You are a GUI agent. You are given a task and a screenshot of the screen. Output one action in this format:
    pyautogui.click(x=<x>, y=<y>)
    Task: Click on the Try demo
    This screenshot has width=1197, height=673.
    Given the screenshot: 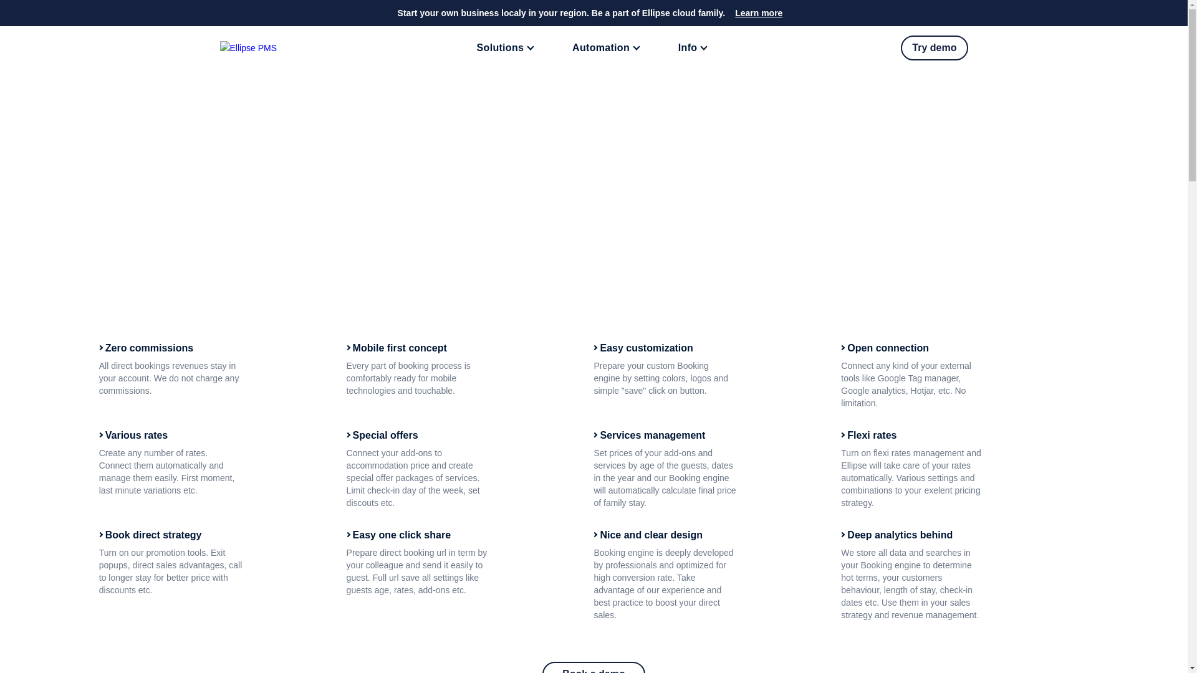 What is the action you would take?
    pyautogui.click(x=934, y=48)
    